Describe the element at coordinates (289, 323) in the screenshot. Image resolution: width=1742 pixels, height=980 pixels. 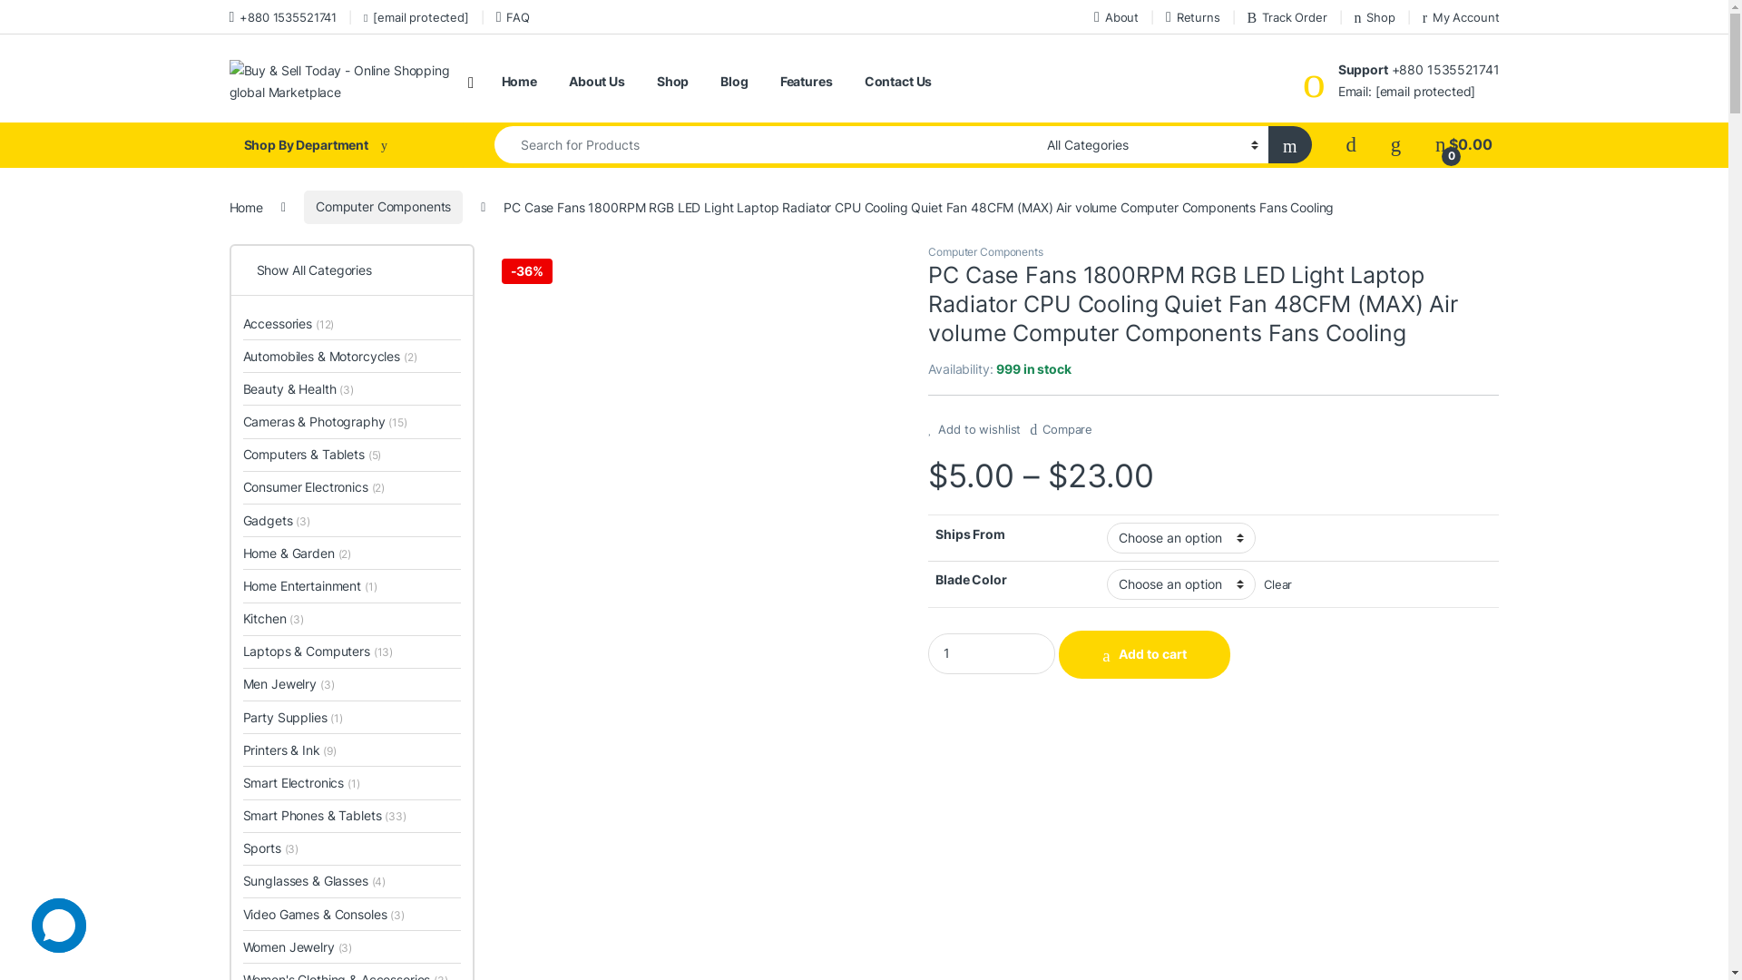
I see `Accessories (12)` at that location.